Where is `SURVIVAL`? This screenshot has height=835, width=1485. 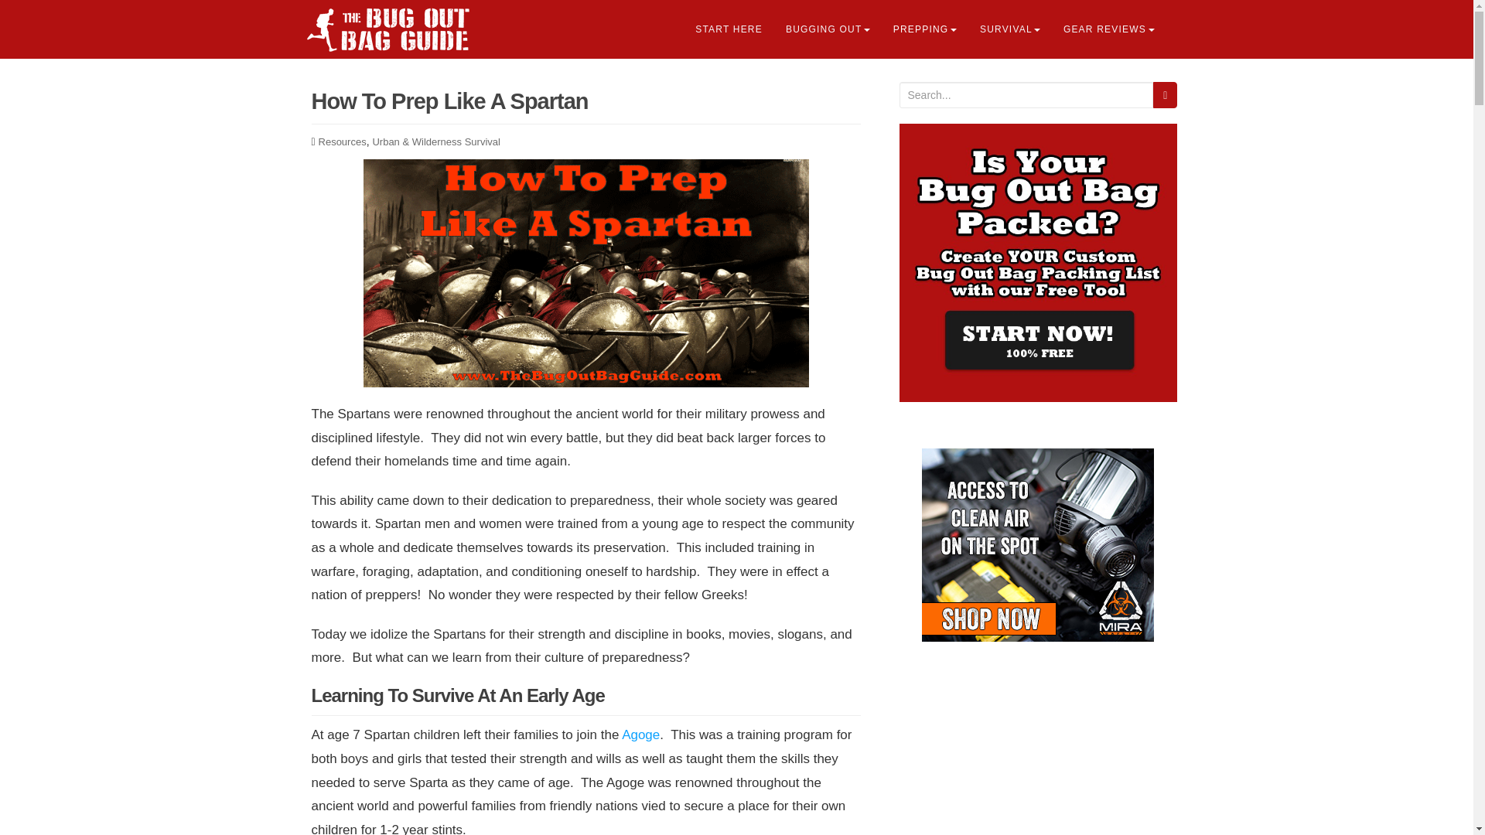
SURVIVAL is located at coordinates (1009, 29).